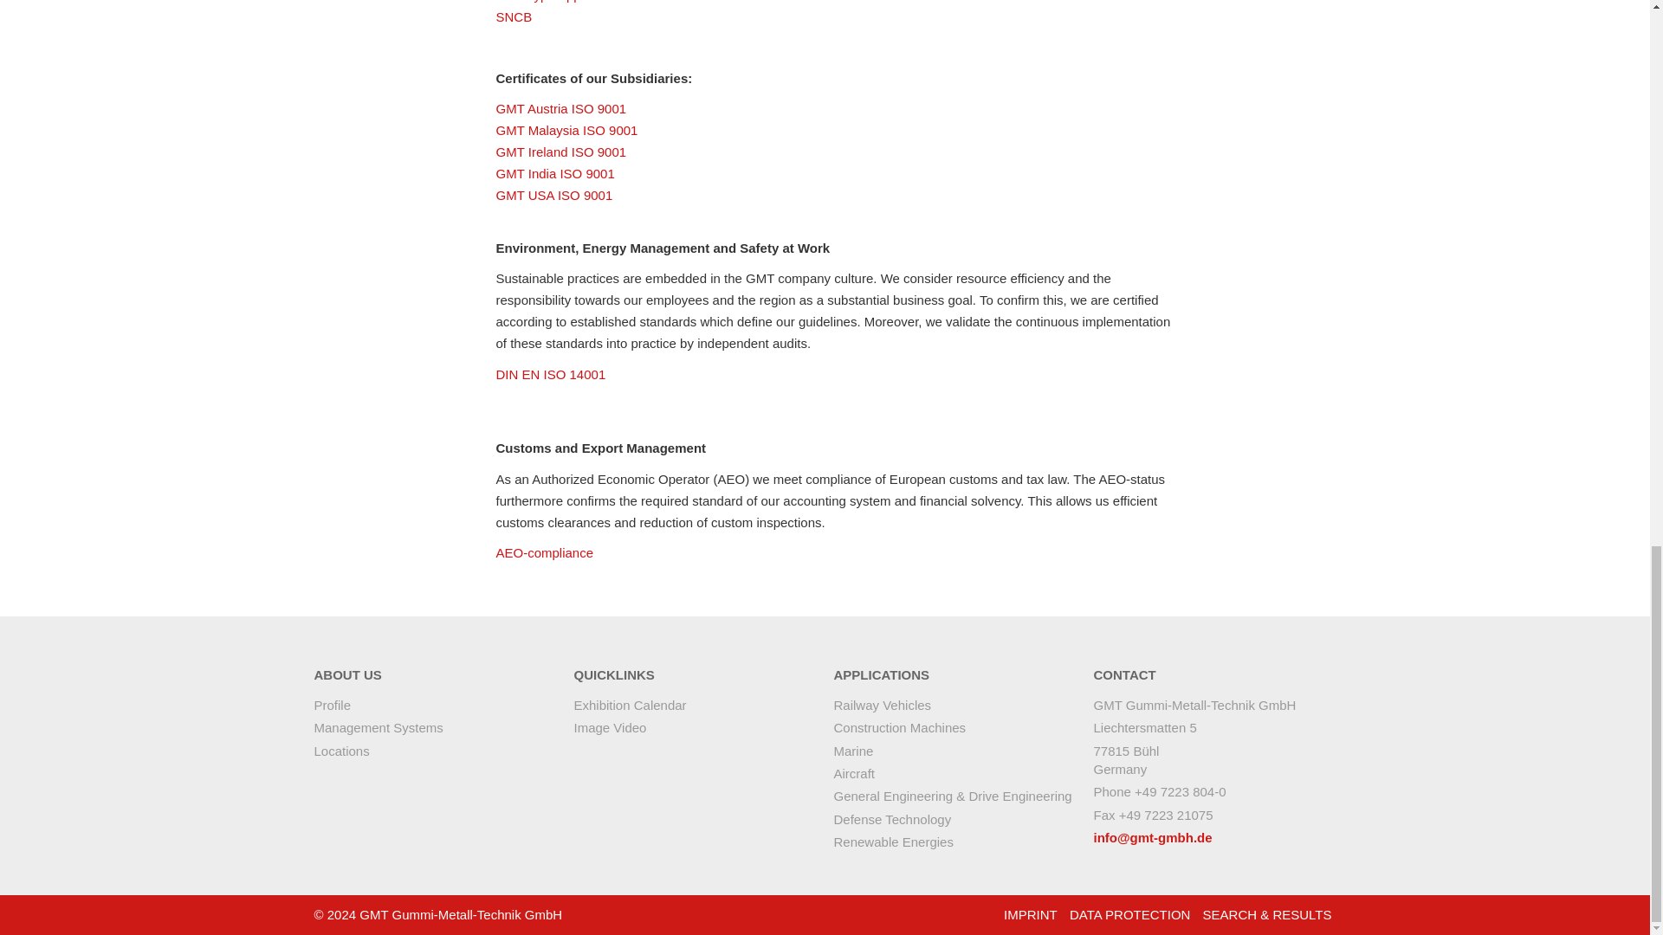 This screenshot has height=935, width=1663. Describe the element at coordinates (561, 152) in the screenshot. I see `GMT Ireland ISO 9001` at that location.